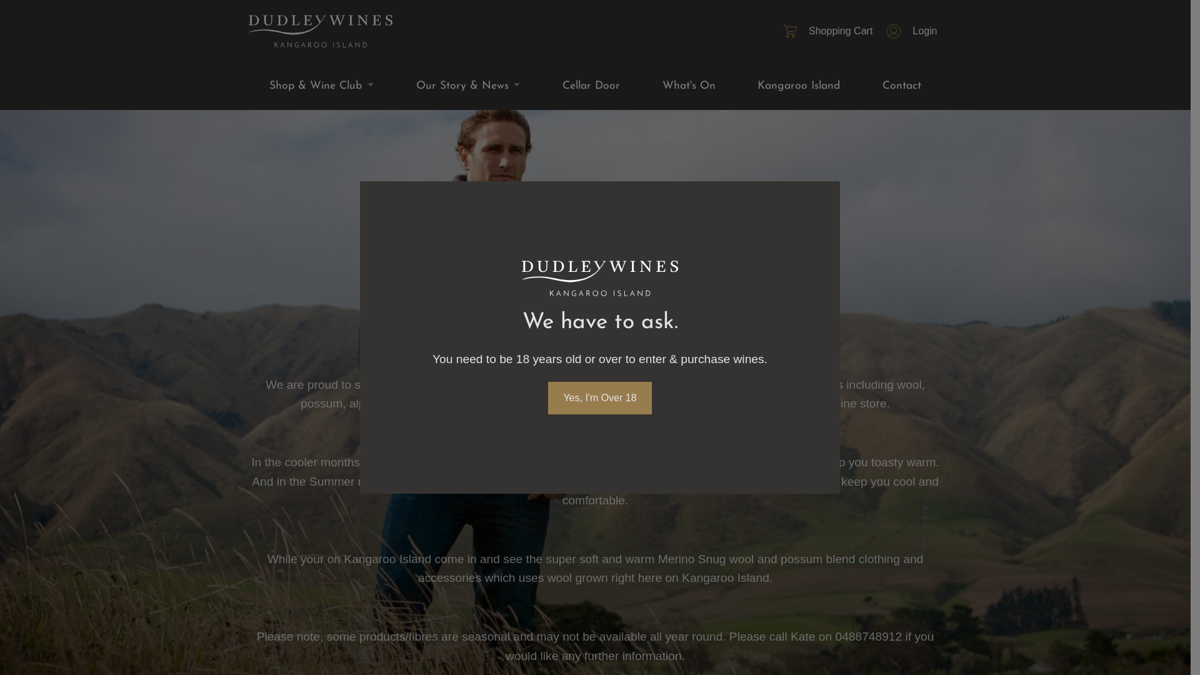 The width and height of the screenshot is (1200, 675). I want to click on Yes, I'm Over 18, so click(600, 398).